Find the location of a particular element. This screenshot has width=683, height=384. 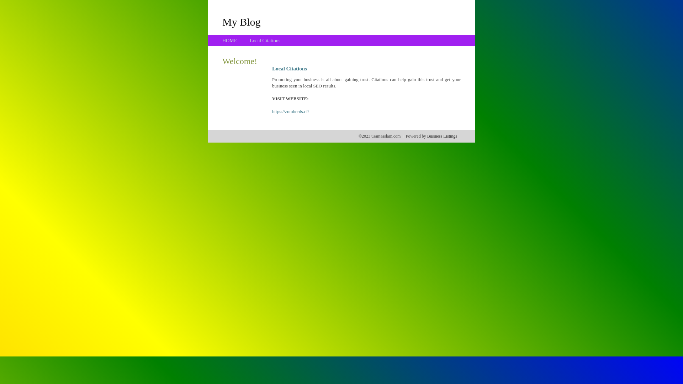

Business Listings is located at coordinates (442, 136).